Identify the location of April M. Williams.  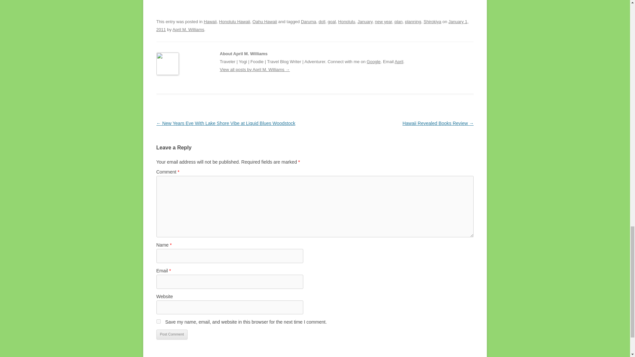
(189, 30).